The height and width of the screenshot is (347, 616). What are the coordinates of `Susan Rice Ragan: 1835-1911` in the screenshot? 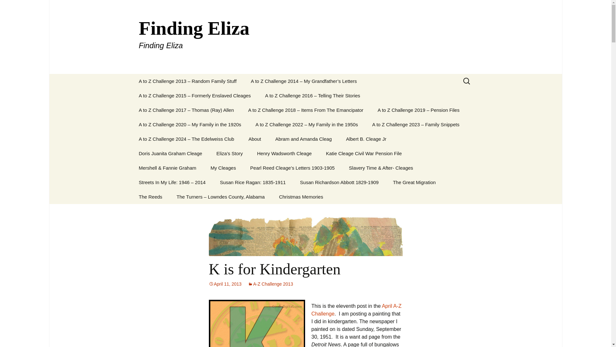 It's located at (252, 182).